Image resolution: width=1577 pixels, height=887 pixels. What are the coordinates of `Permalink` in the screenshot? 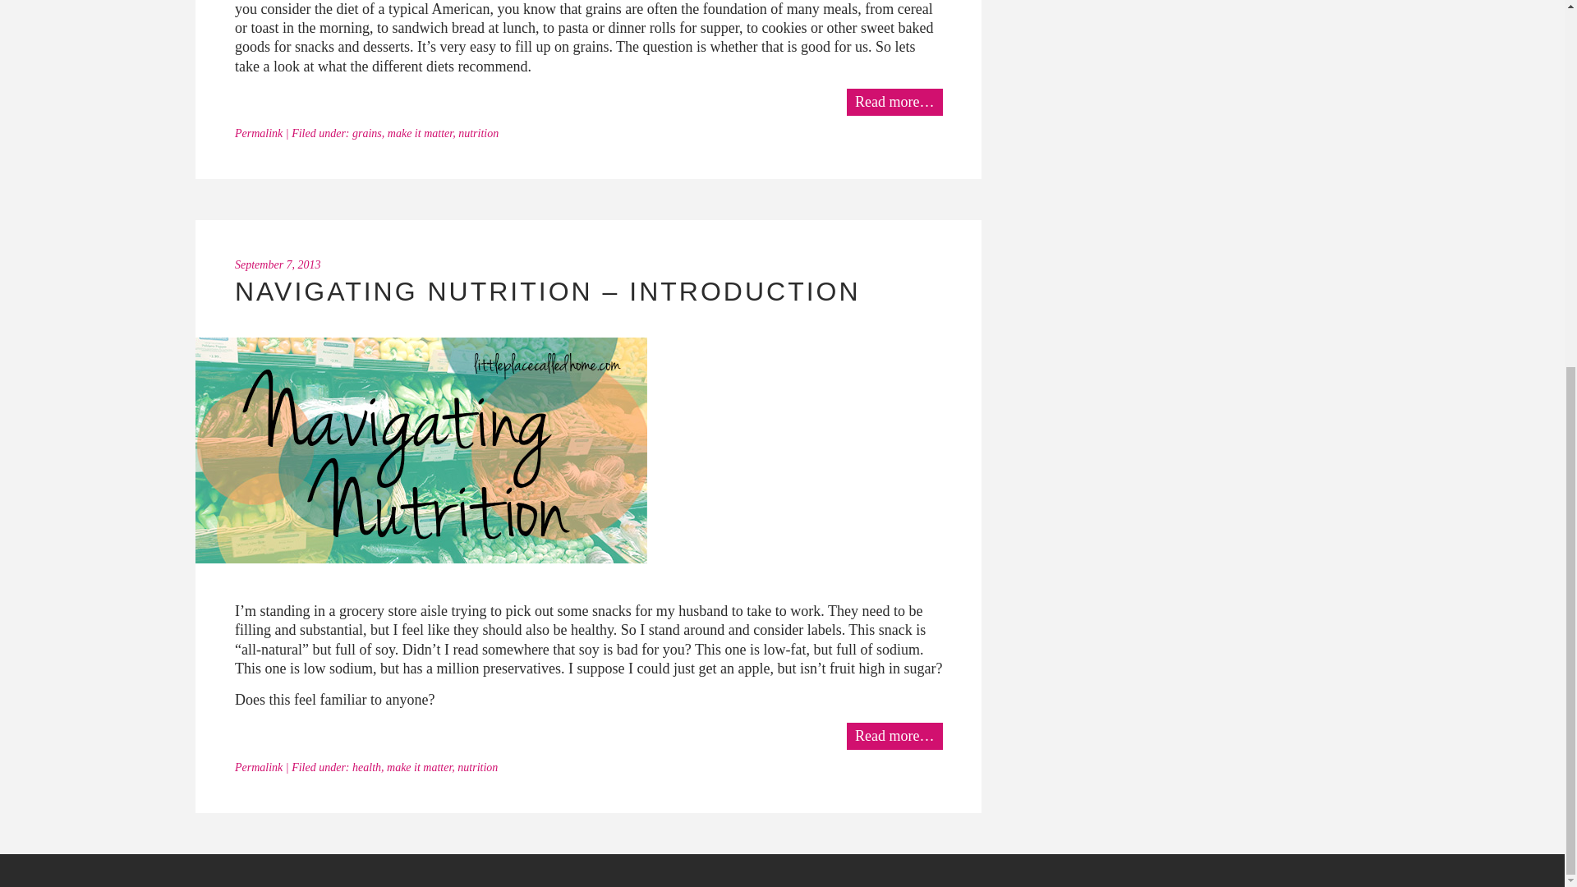 It's located at (258, 767).